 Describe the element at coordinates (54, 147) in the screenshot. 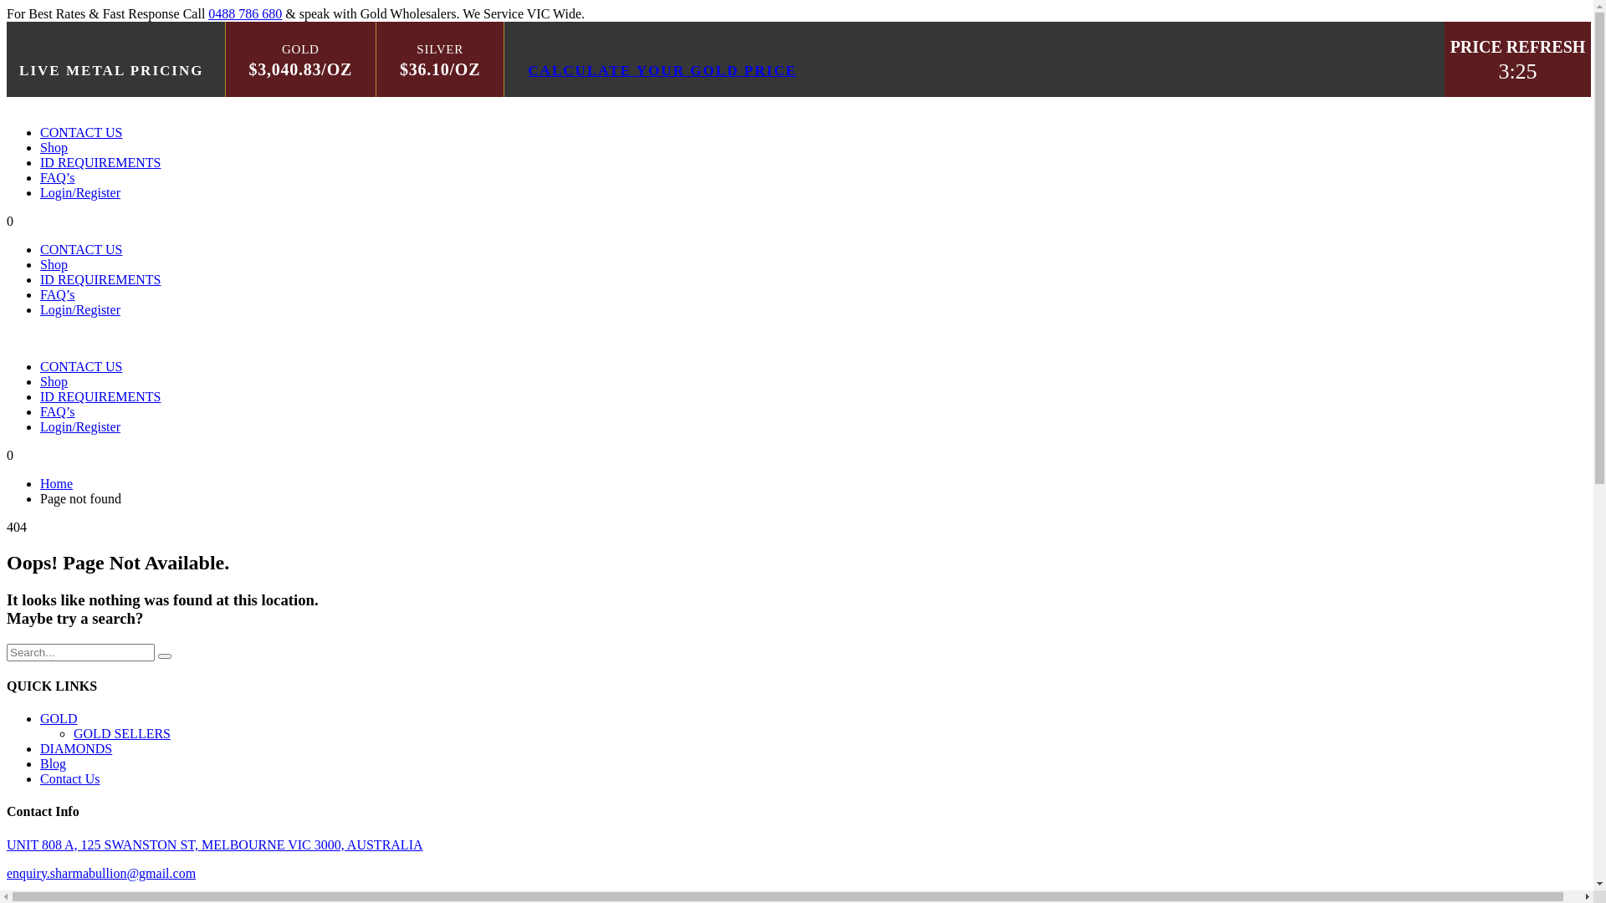

I see `Shop` at that location.